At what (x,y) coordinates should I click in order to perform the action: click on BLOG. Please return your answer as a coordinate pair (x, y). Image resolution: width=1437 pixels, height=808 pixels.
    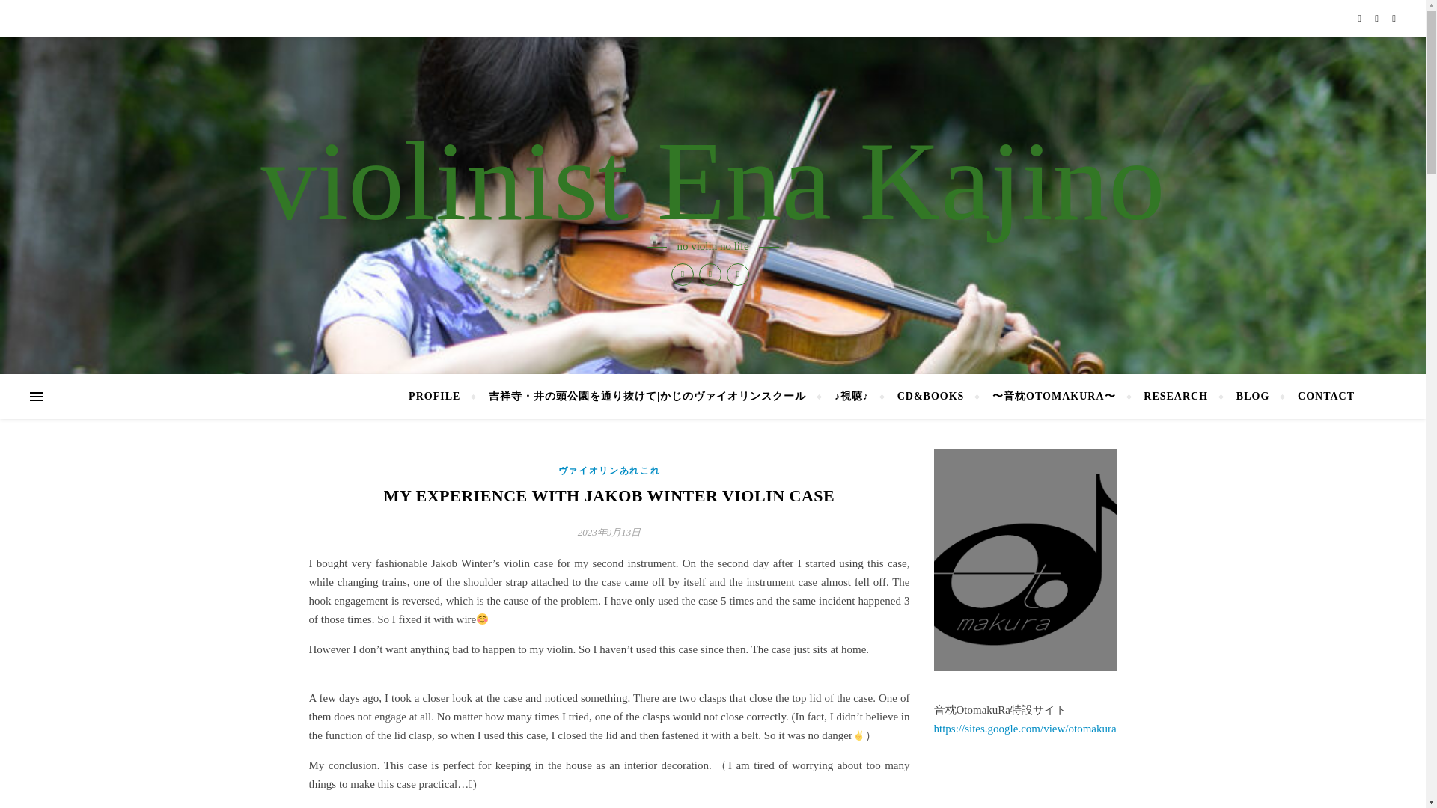
    Looking at the image, I should click on (1253, 397).